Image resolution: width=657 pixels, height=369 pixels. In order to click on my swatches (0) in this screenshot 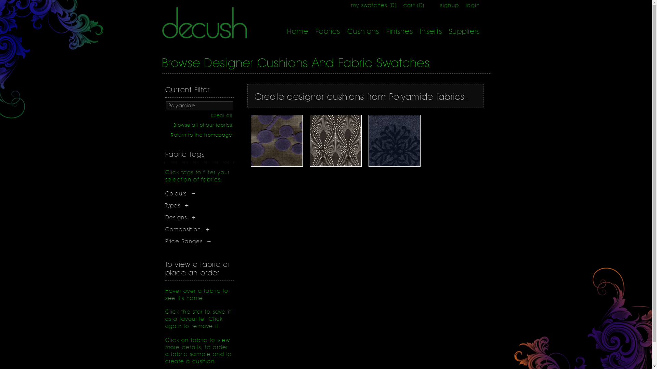, I will do `click(374, 5)`.